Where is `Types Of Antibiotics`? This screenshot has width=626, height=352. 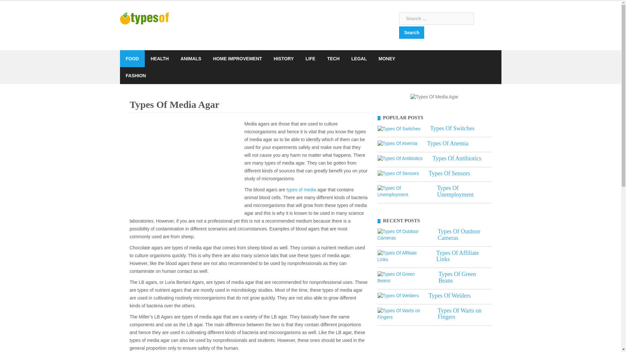 Types Of Antibiotics is located at coordinates (457, 158).